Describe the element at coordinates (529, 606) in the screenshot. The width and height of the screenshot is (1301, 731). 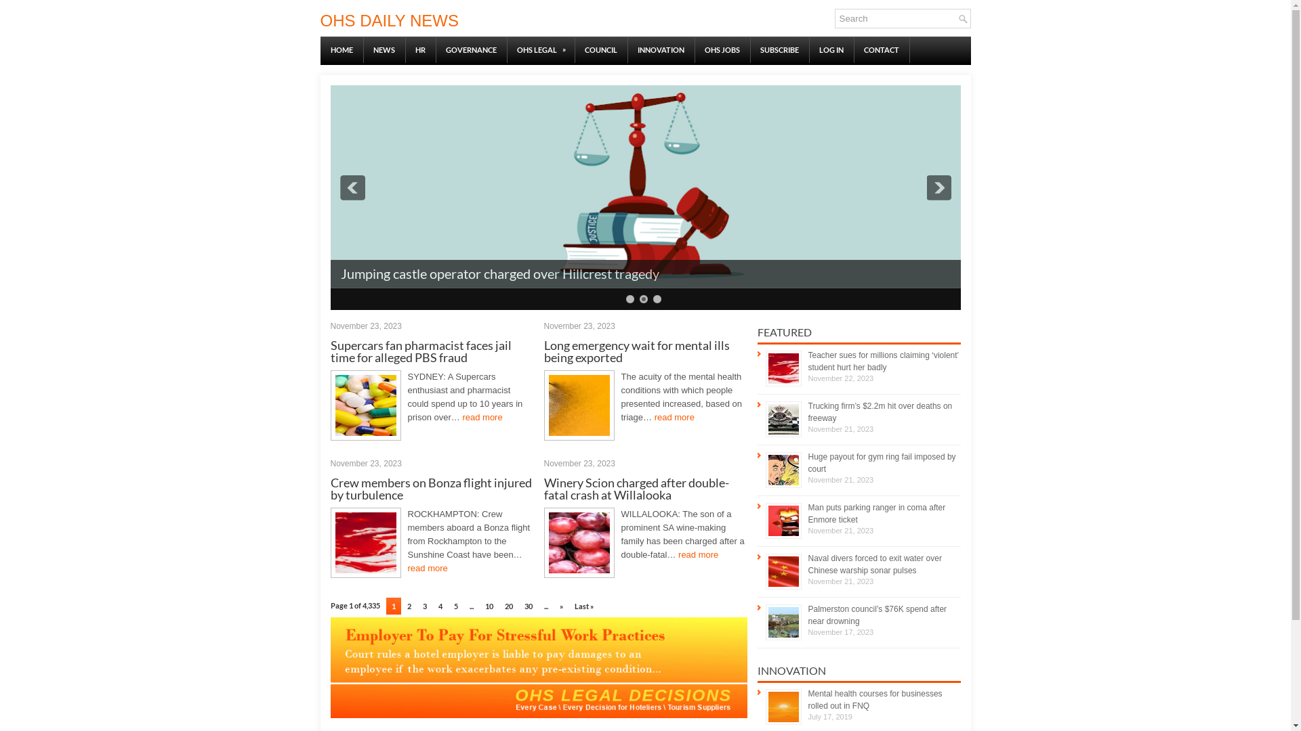
I see `30` at that location.